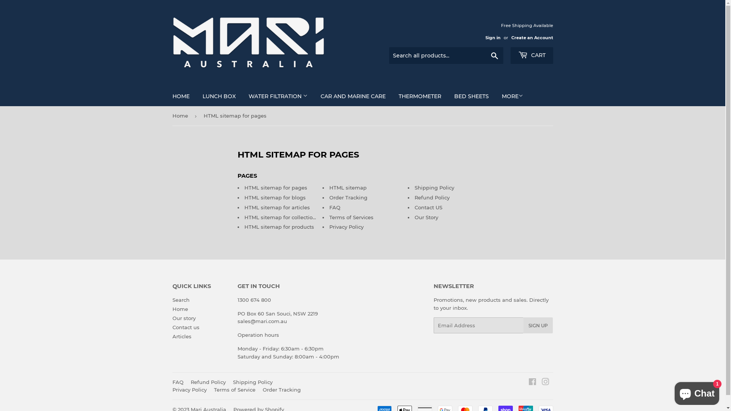  Describe the element at coordinates (545, 383) in the screenshot. I see `Instagram` at that location.